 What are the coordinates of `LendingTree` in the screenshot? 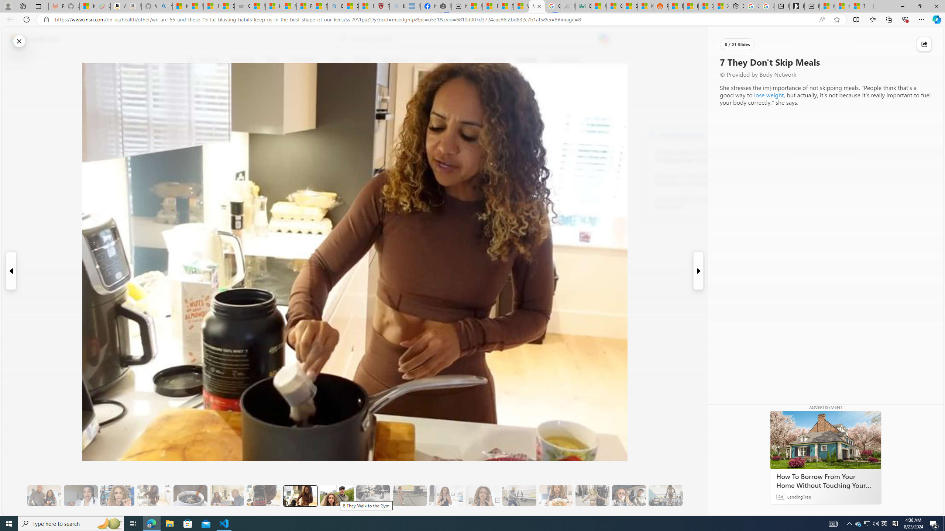 It's located at (800, 496).